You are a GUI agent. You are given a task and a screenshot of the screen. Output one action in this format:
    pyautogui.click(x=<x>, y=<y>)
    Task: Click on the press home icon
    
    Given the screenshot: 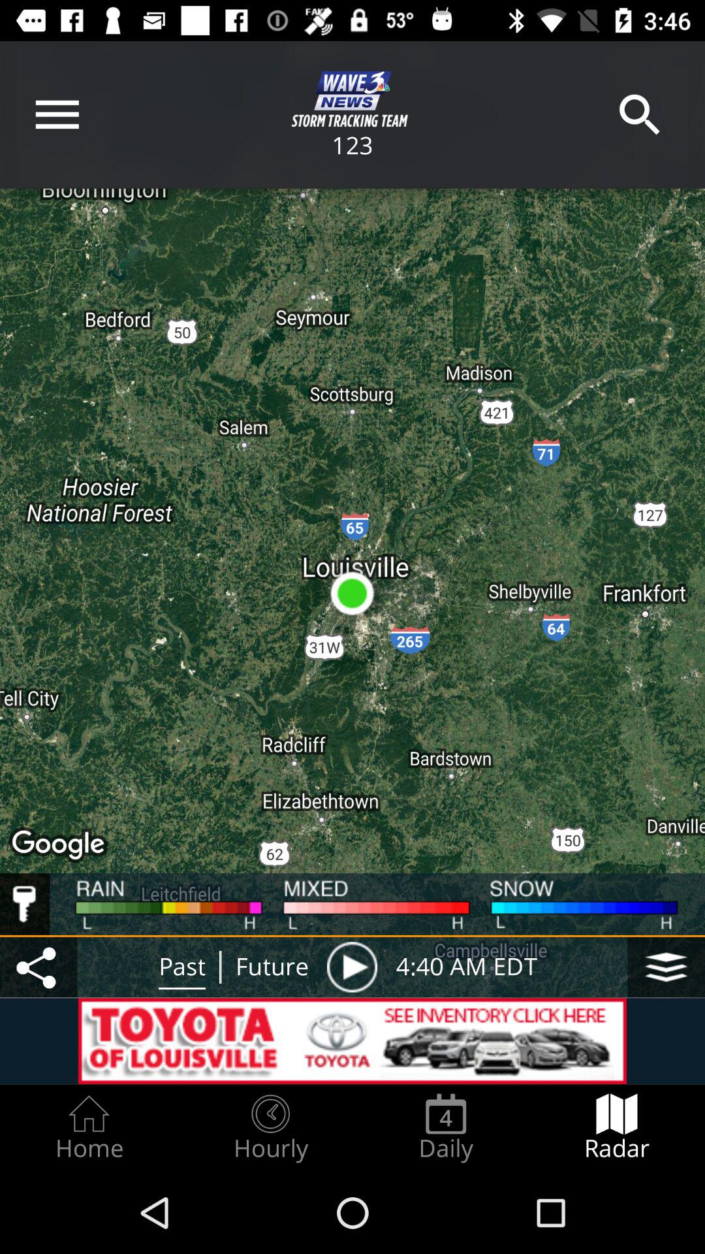 What is the action you would take?
    pyautogui.click(x=89, y=1127)
    